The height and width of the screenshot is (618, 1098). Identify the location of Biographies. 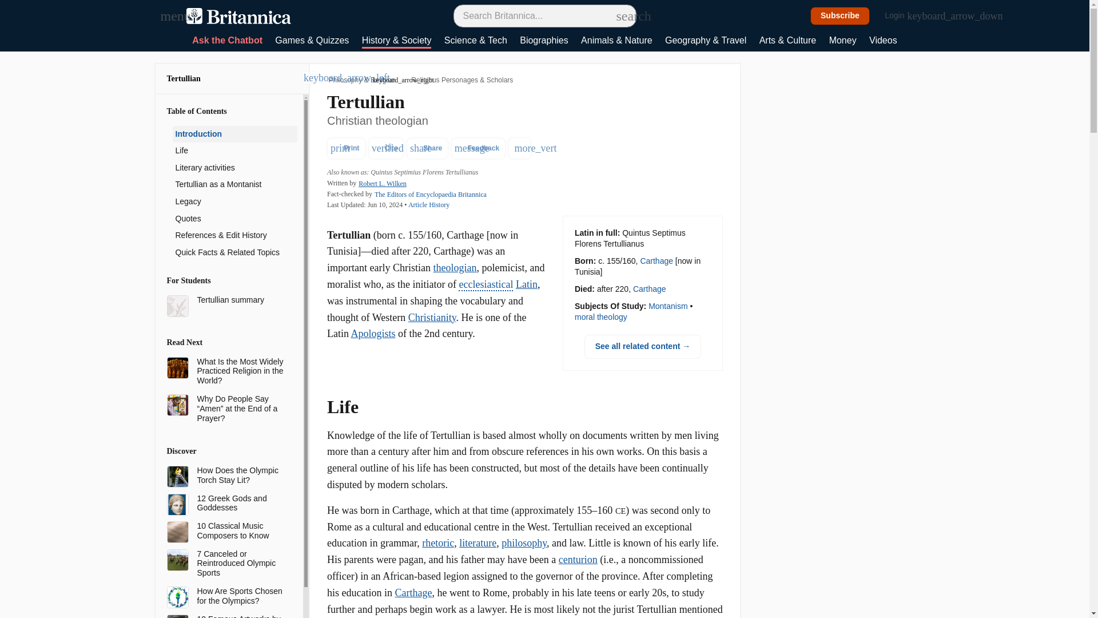
(544, 41).